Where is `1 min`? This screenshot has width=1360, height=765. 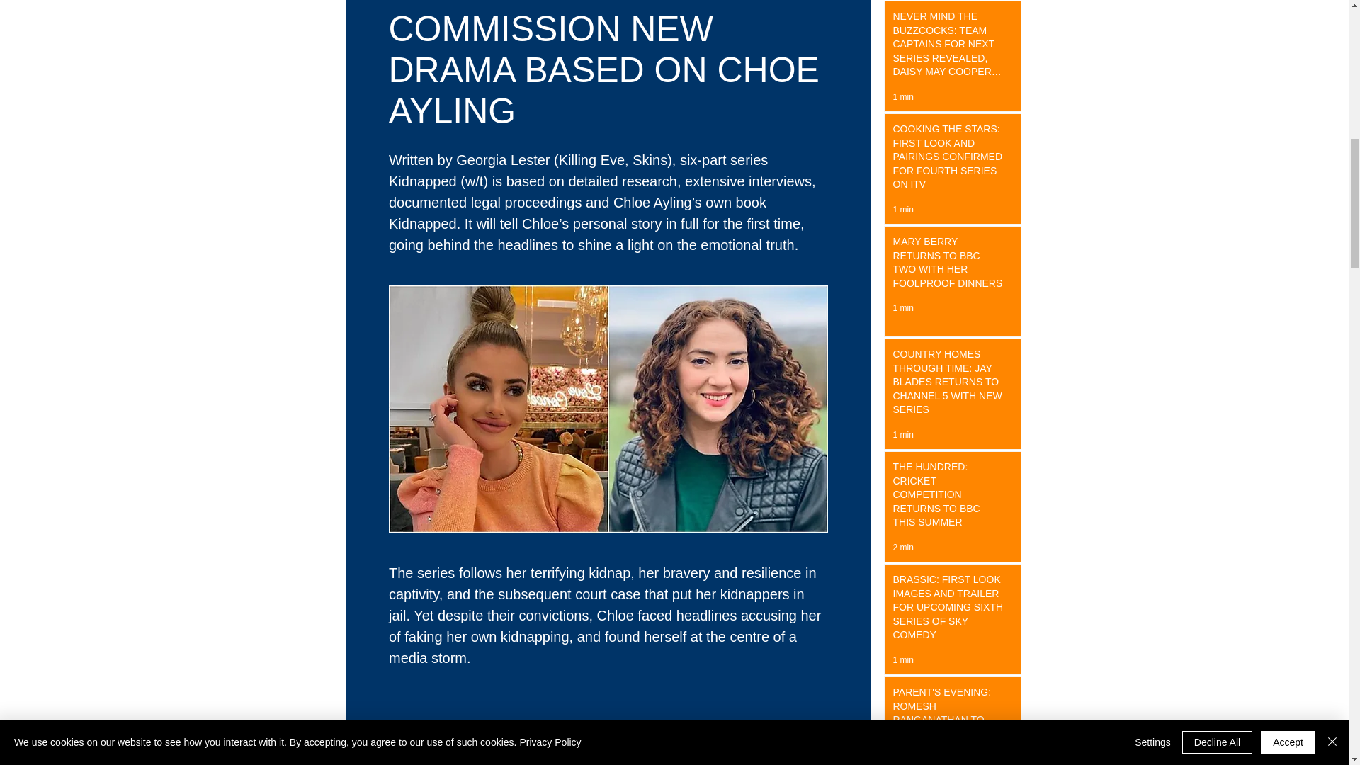 1 min is located at coordinates (902, 659).